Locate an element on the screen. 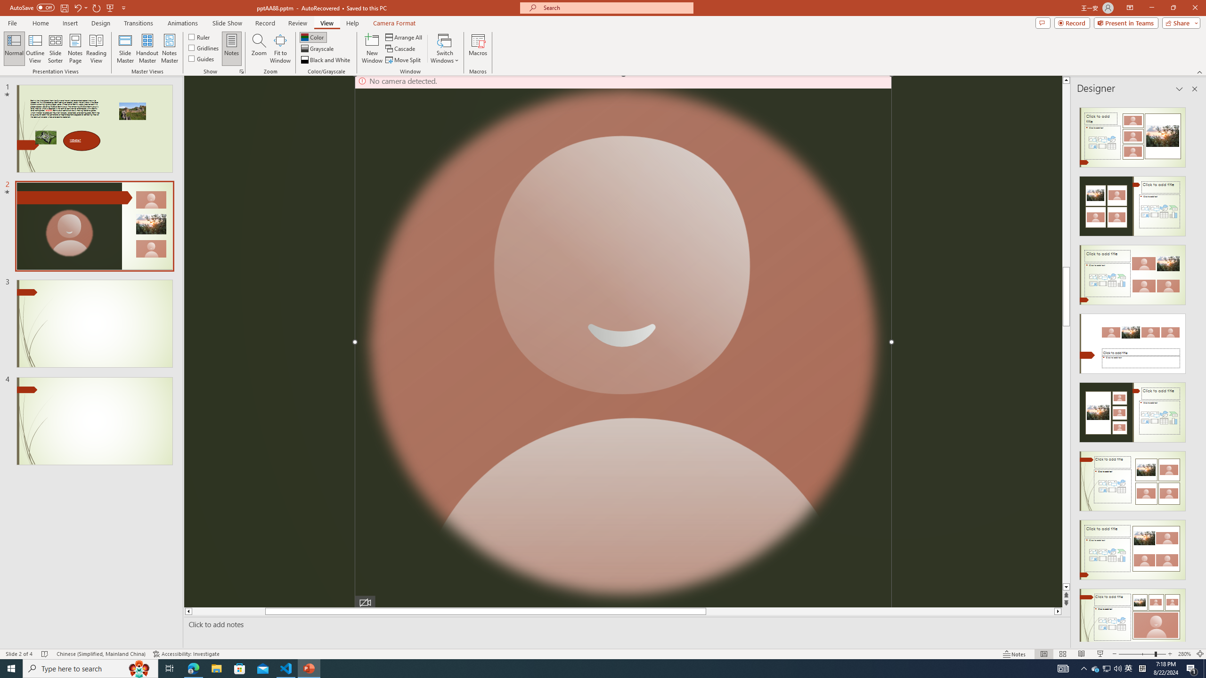 The height and width of the screenshot is (678, 1206). Zoom... is located at coordinates (259, 48).